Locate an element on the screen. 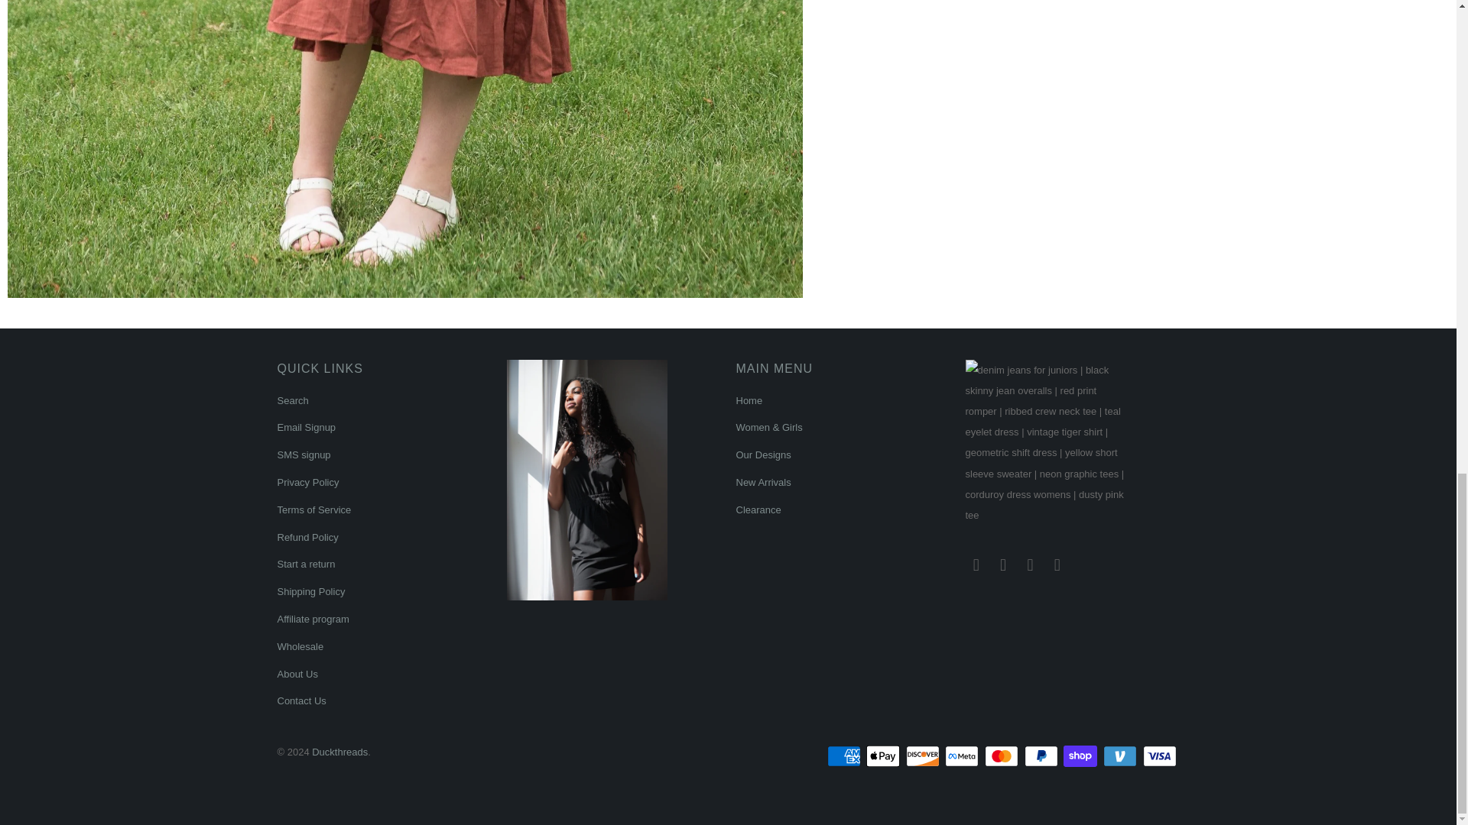  PayPal is located at coordinates (1043, 756).